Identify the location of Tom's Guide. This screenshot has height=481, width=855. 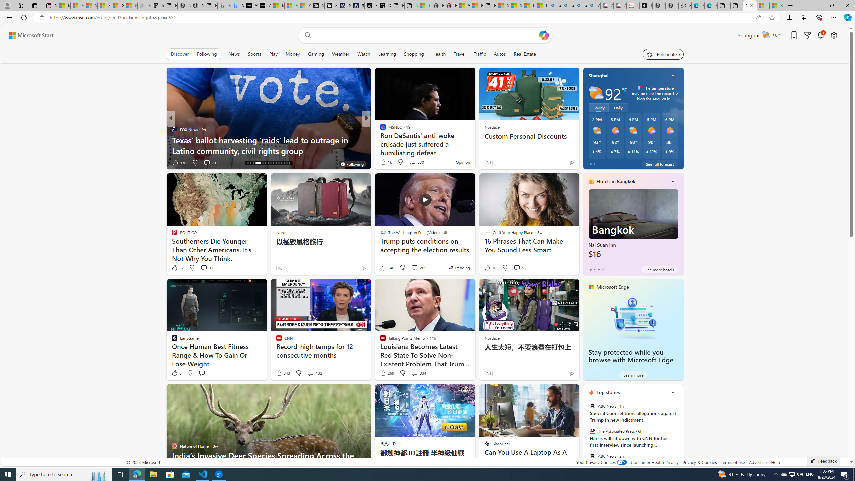
(380, 129).